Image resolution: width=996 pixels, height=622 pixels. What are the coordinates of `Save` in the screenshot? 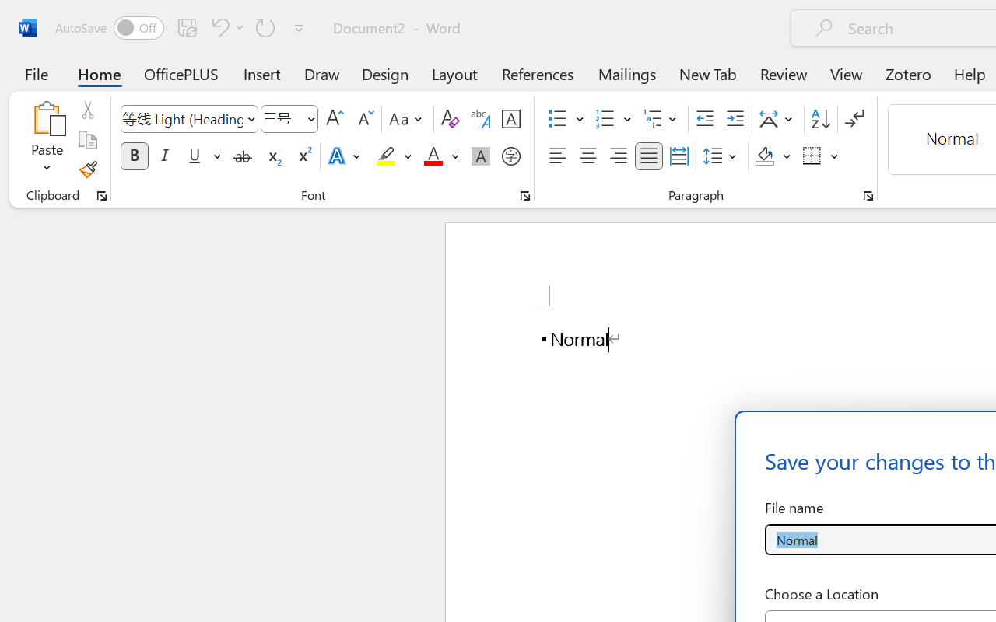 It's located at (188, 27).